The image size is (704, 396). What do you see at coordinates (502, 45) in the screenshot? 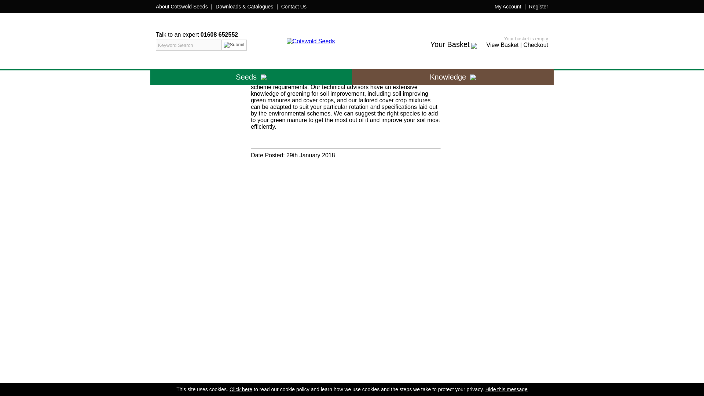
I see `View Basket` at bounding box center [502, 45].